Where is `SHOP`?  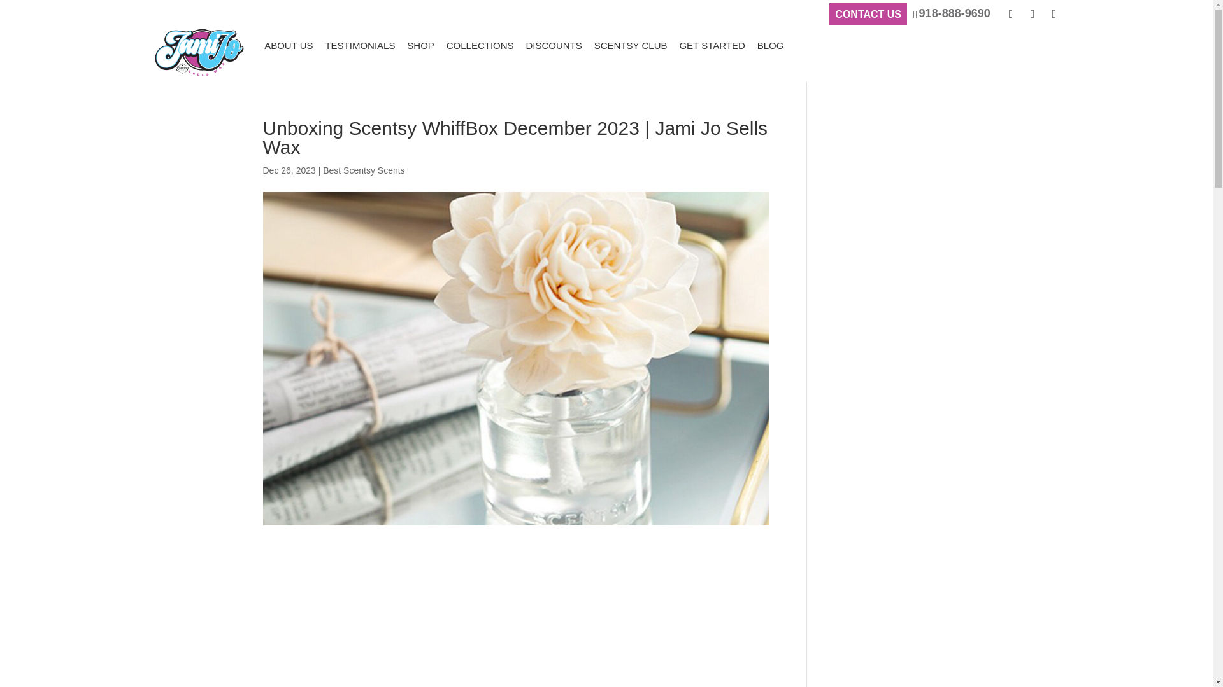 SHOP is located at coordinates (420, 45).